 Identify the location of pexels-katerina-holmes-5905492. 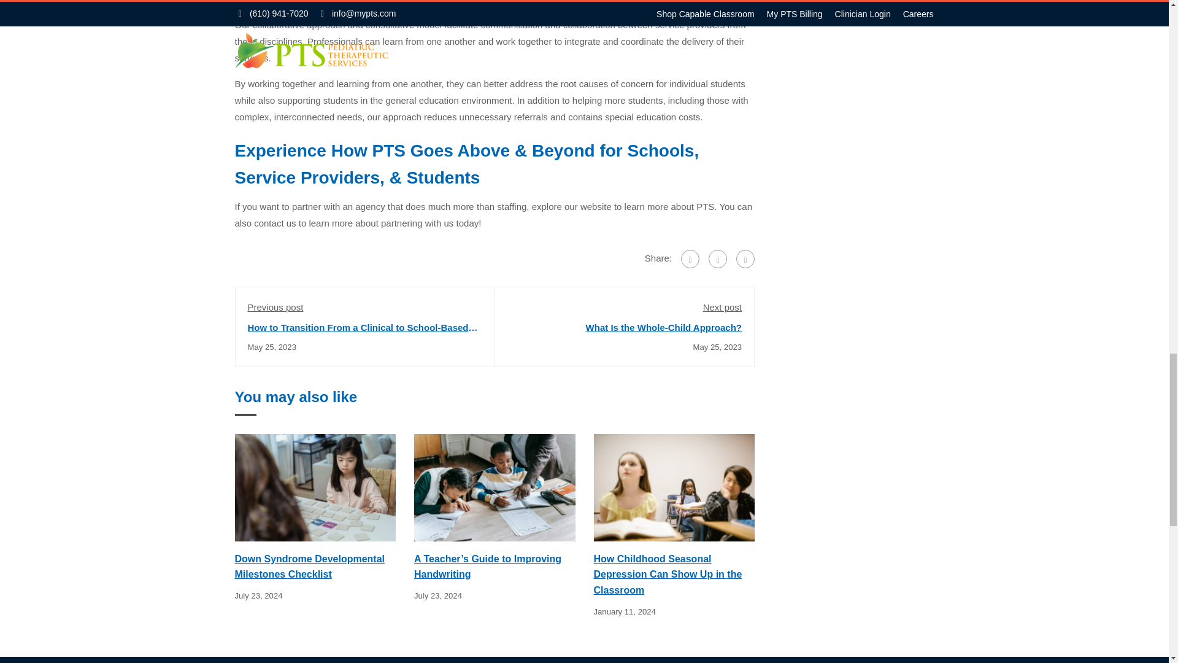
(495, 487).